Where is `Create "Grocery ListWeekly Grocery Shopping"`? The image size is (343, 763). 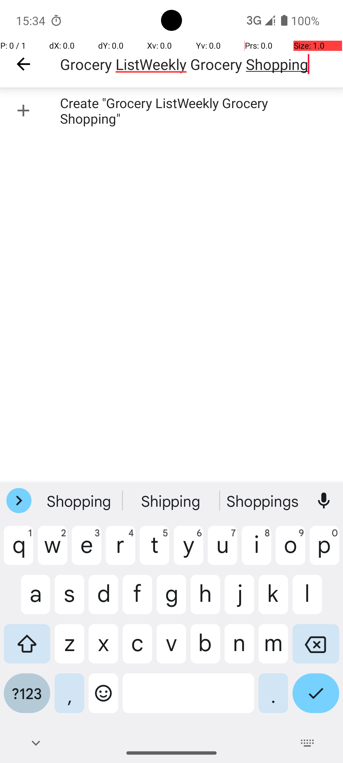 Create "Grocery ListWeekly Grocery Shopping" is located at coordinates (171, 111).